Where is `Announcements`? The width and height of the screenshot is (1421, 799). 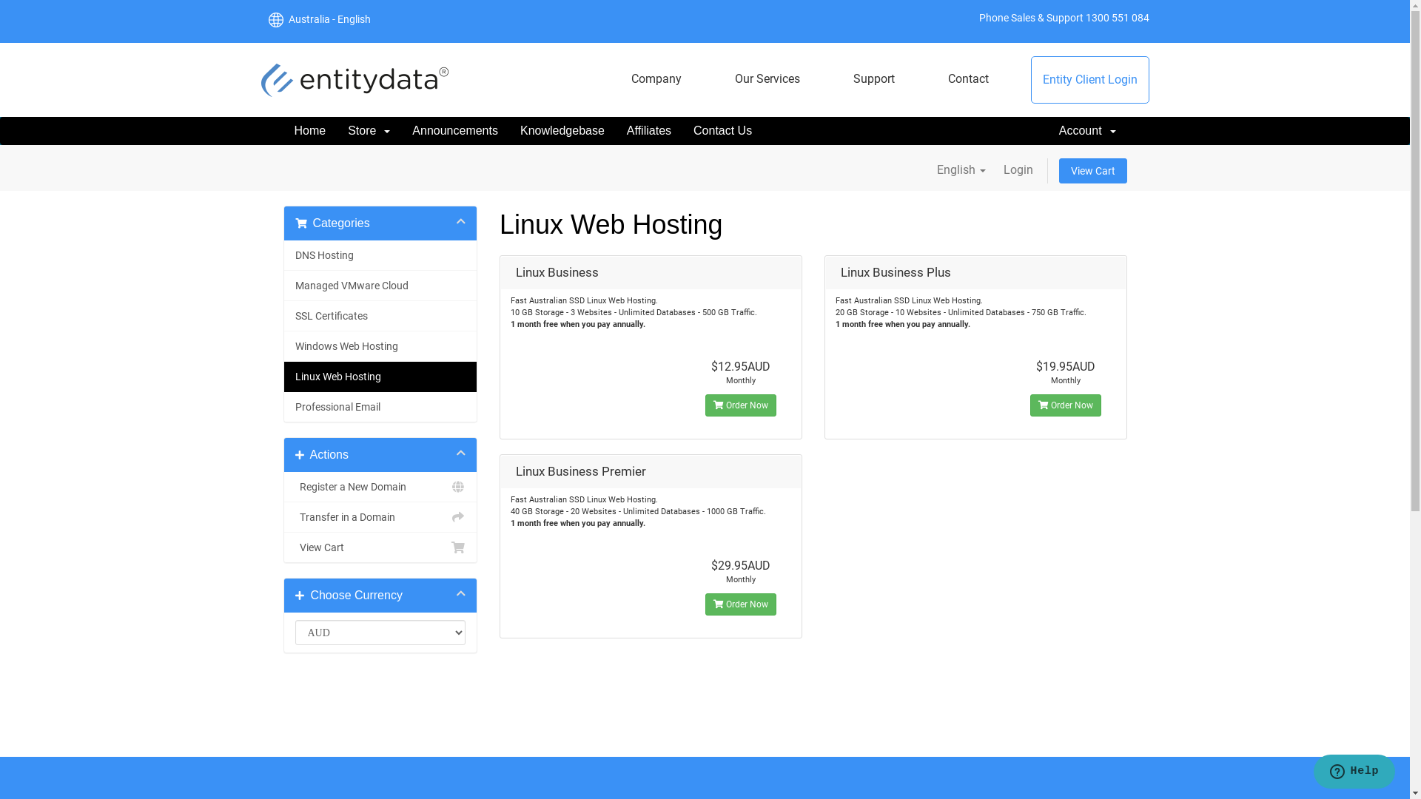 Announcements is located at coordinates (455, 131).